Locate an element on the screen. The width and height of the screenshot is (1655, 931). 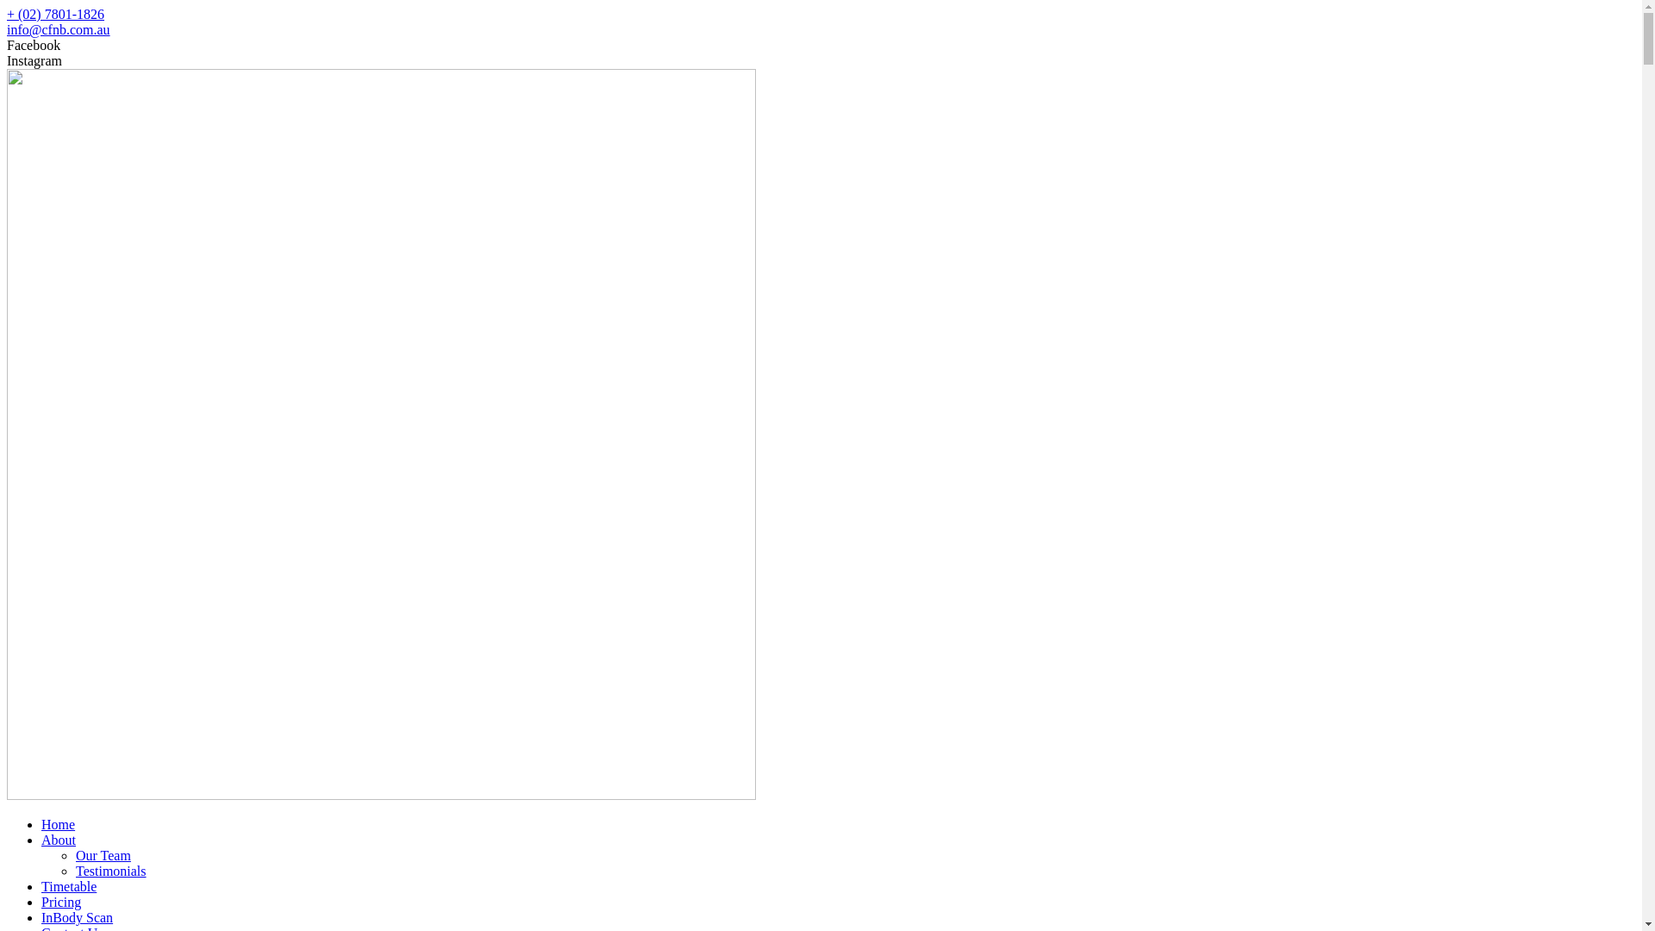
Timetable is located at coordinates (69, 886).